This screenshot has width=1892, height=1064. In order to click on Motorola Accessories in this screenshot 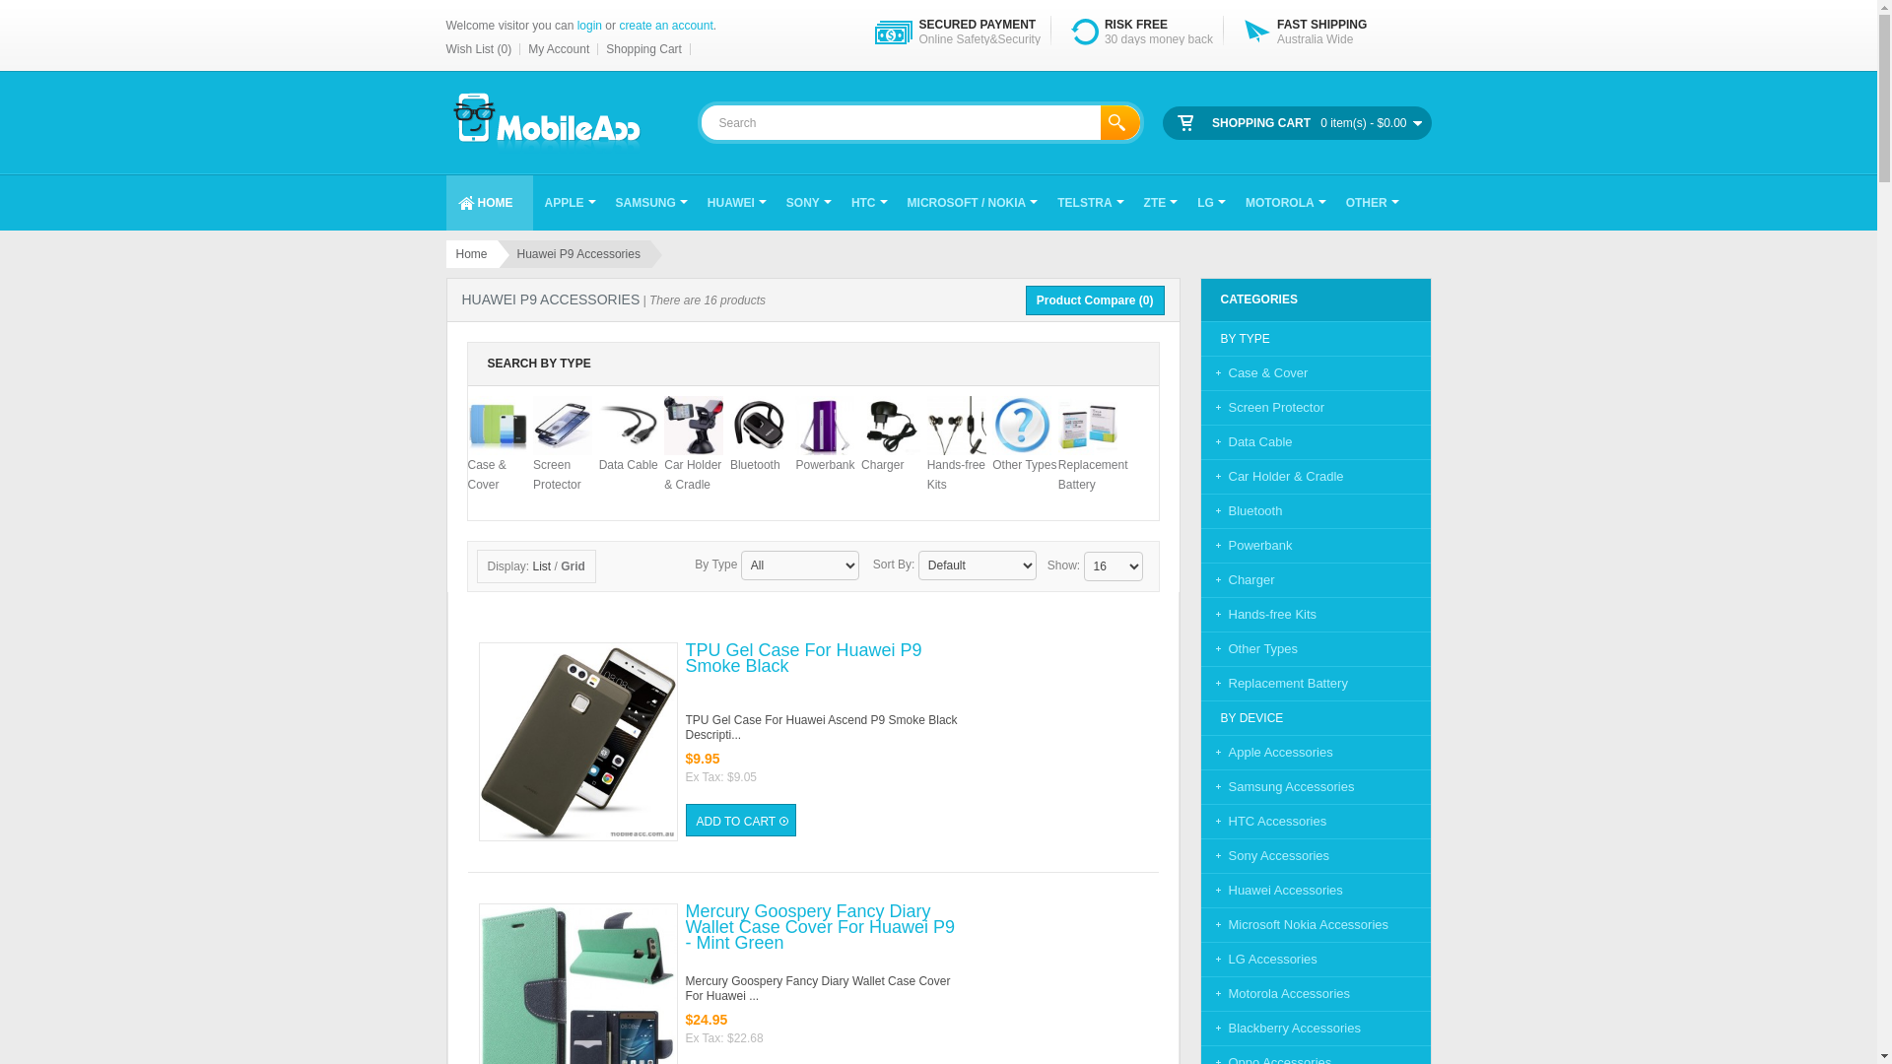, I will do `click(1275, 993)`.